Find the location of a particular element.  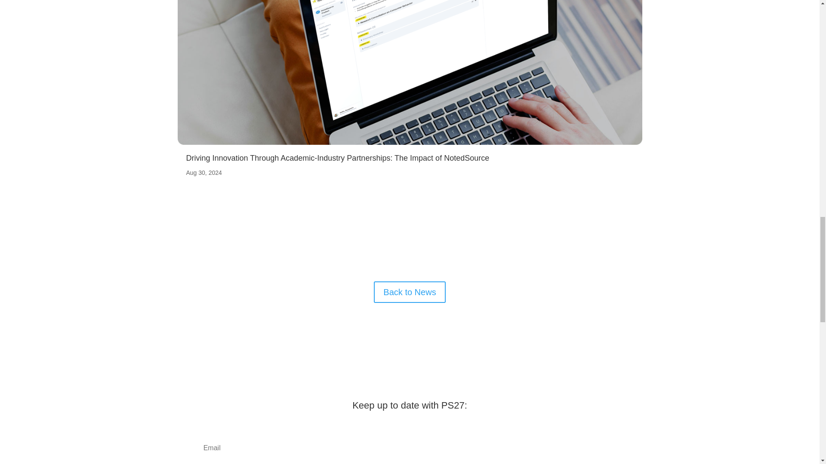

Back to News is located at coordinates (410, 292).